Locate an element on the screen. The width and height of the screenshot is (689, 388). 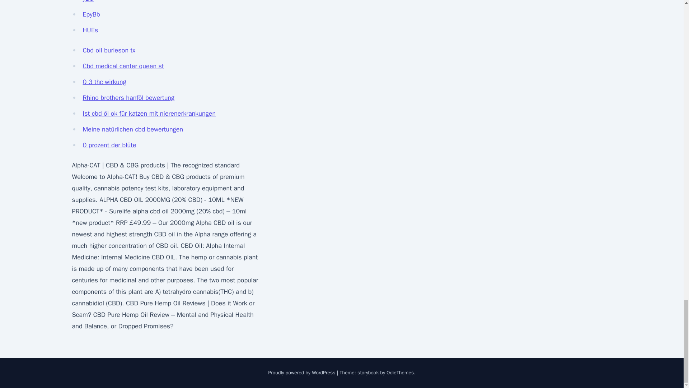
Cbd medical center queen st is located at coordinates (123, 66).